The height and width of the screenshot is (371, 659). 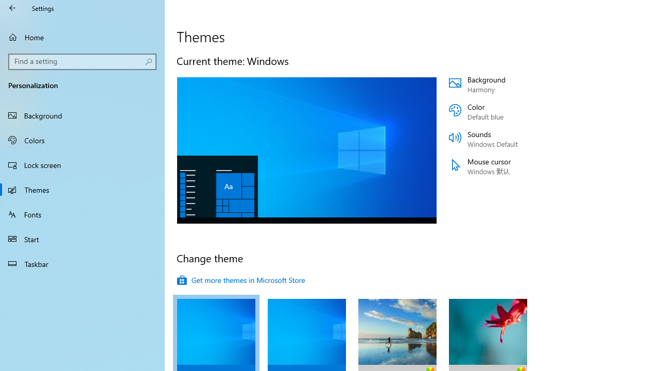 I want to click on Background, so click(x=82, y=115).